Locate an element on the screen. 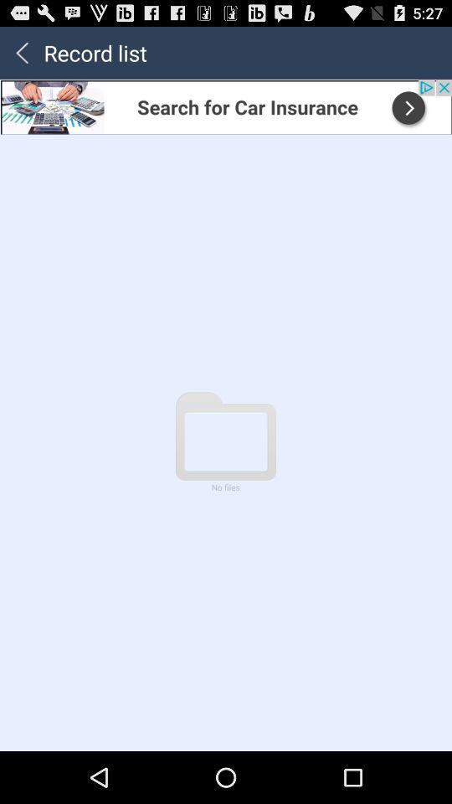 This screenshot has height=804, width=452. go back is located at coordinates (22, 52).